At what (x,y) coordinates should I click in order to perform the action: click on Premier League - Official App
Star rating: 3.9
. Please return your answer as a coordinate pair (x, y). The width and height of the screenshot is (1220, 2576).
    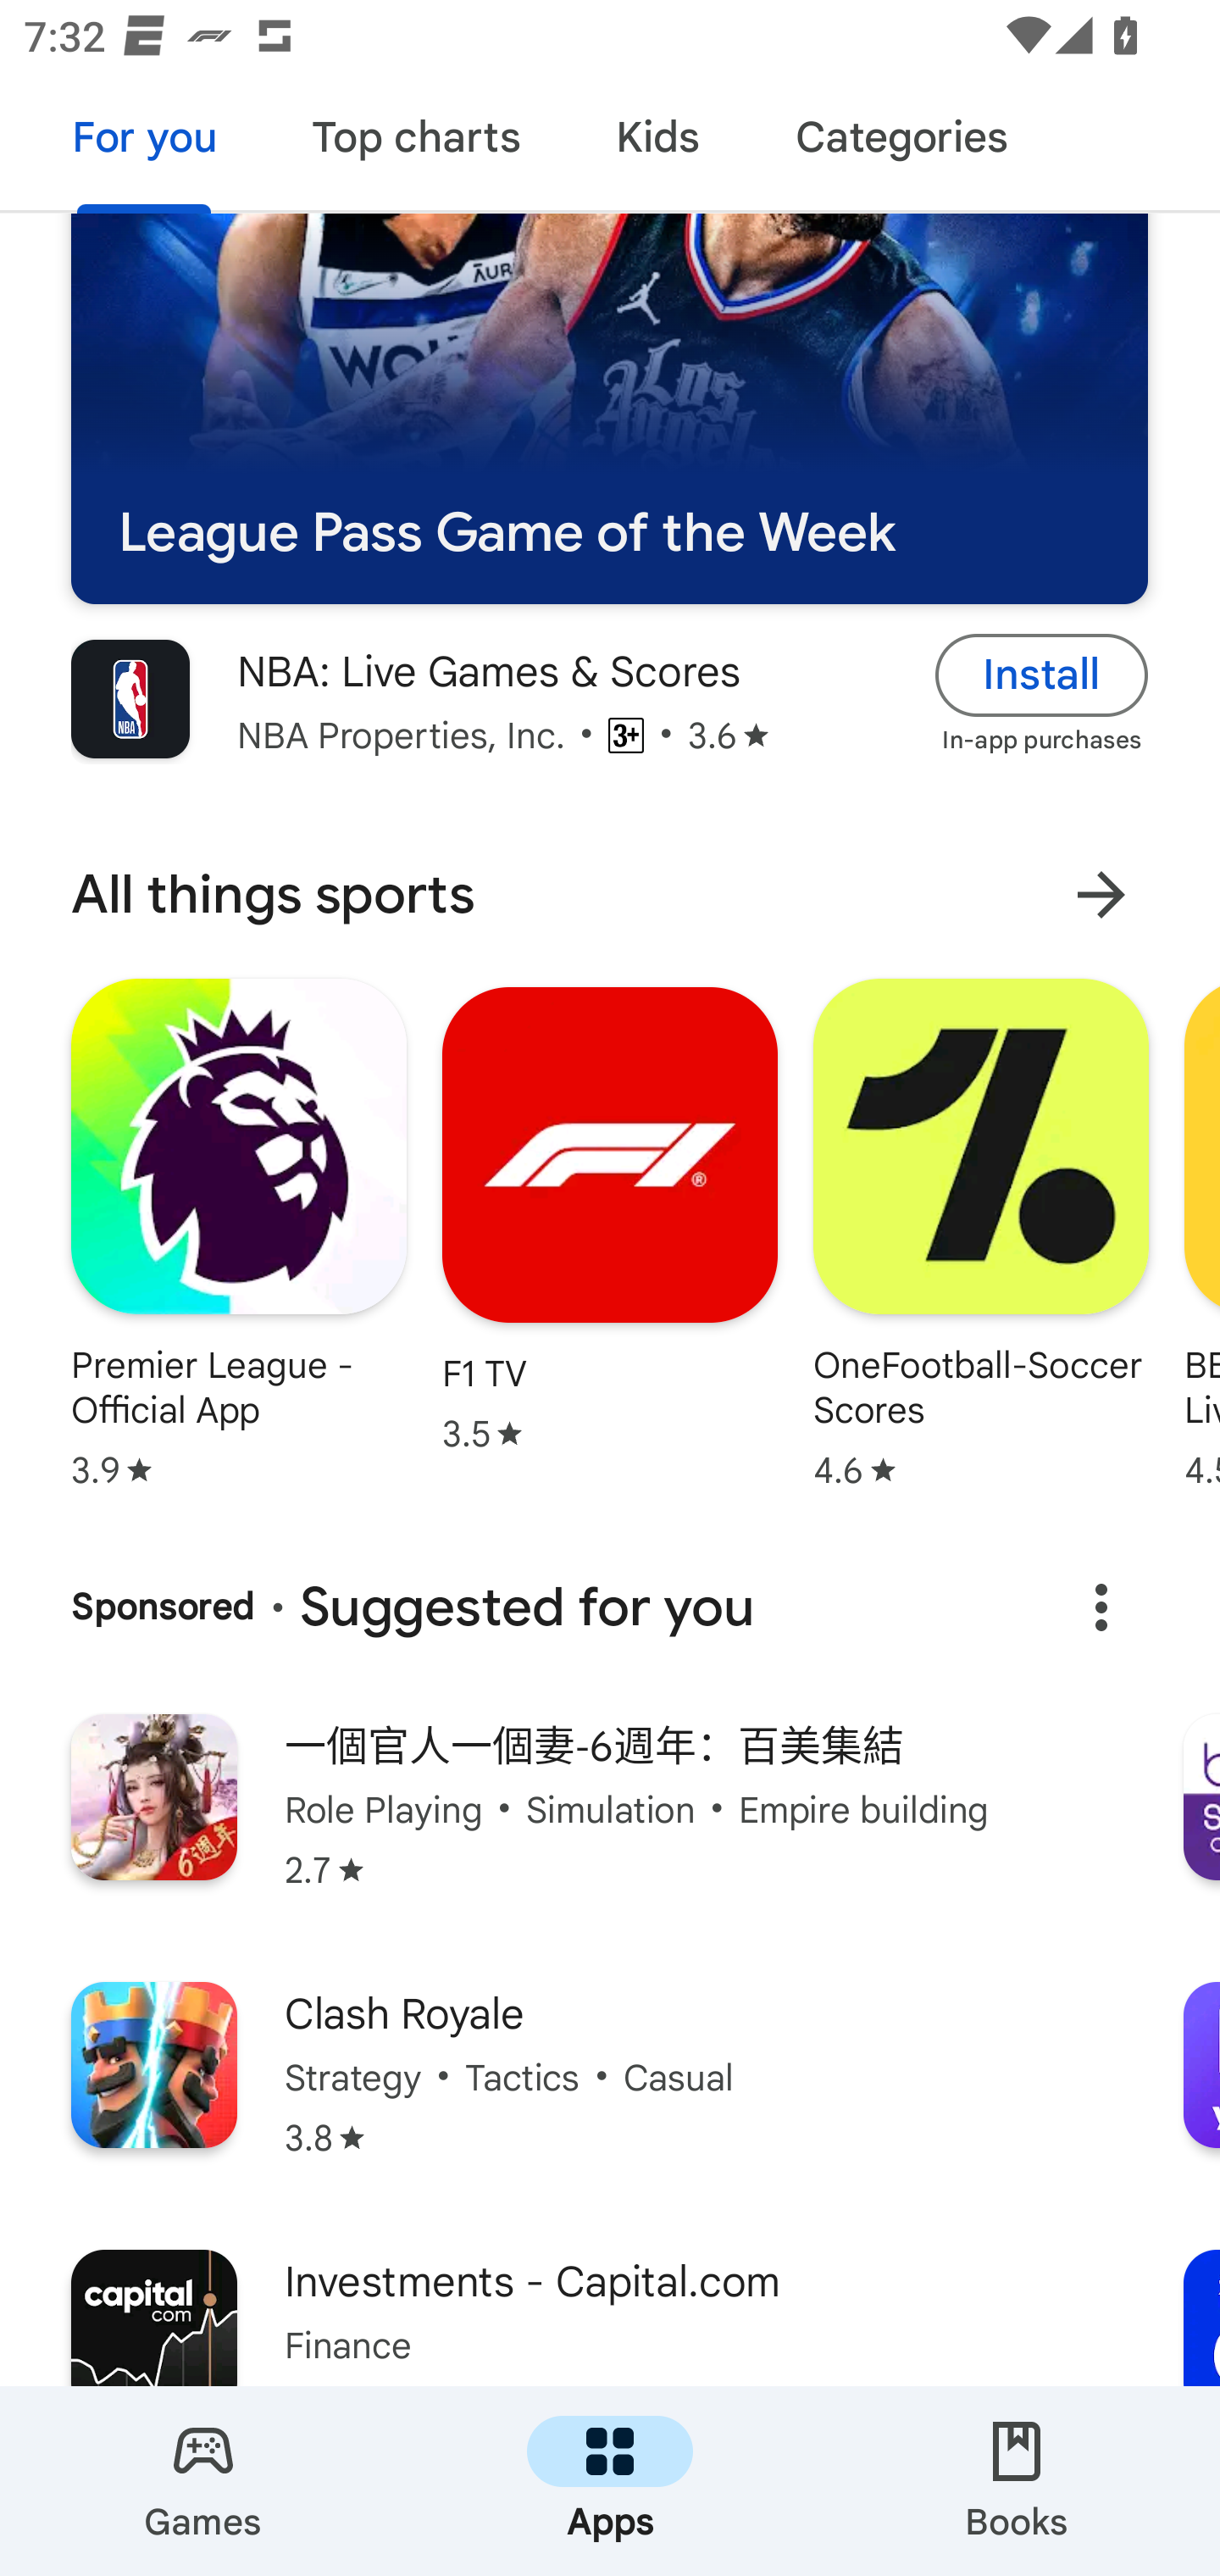
    Looking at the image, I should click on (239, 1234).